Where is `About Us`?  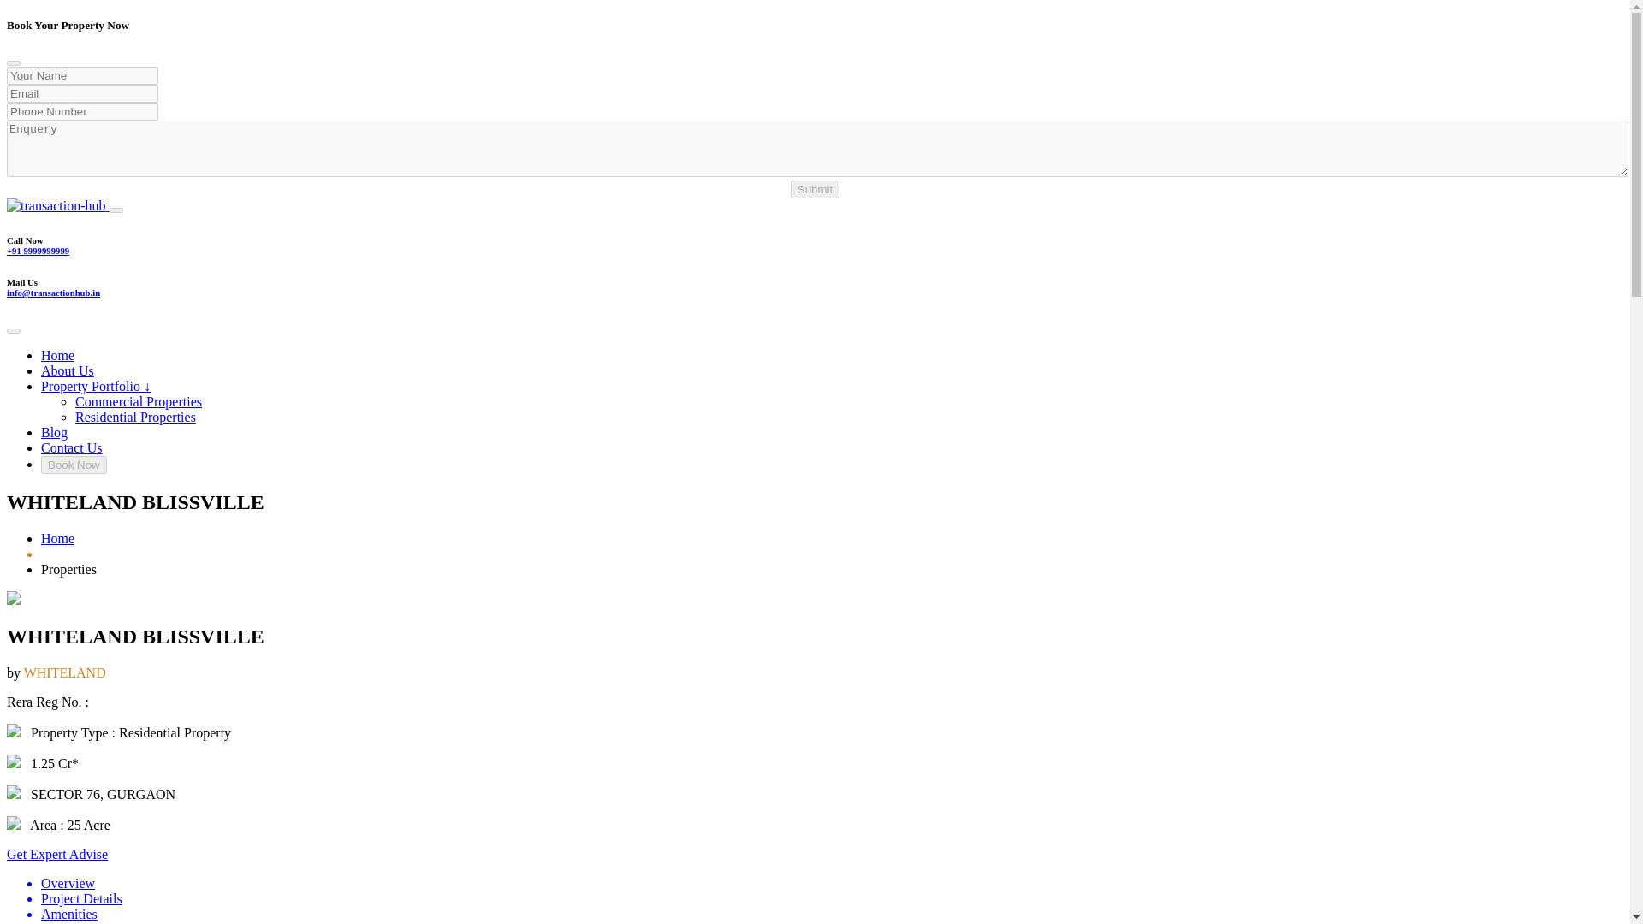 About Us is located at coordinates (67, 370).